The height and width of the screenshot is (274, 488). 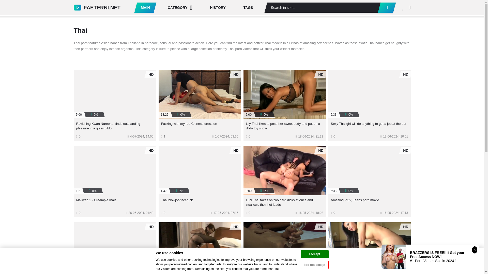 I want to click on FAETERNI.NET, so click(x=97, y=7).